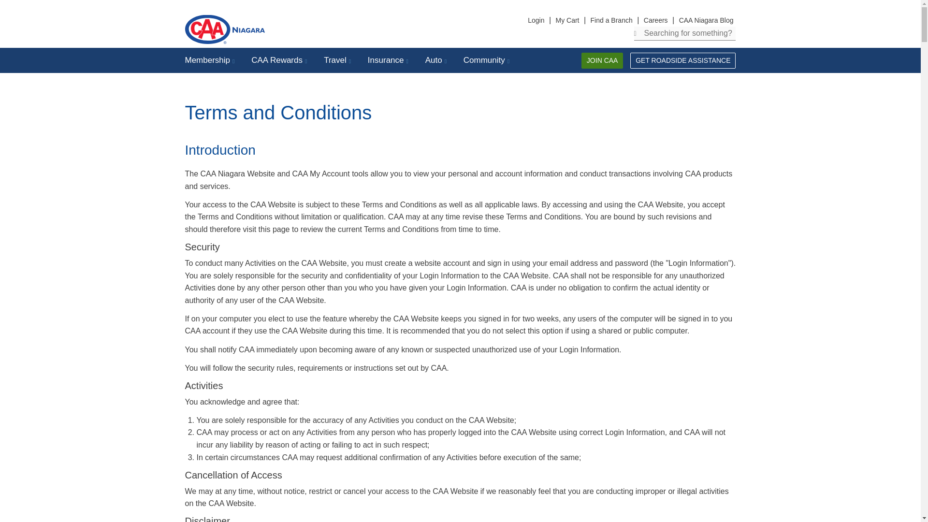  What do you see at coordinates (567, 20) in the screenshot?
I see `My Cart` at bounding box center [567, 20].